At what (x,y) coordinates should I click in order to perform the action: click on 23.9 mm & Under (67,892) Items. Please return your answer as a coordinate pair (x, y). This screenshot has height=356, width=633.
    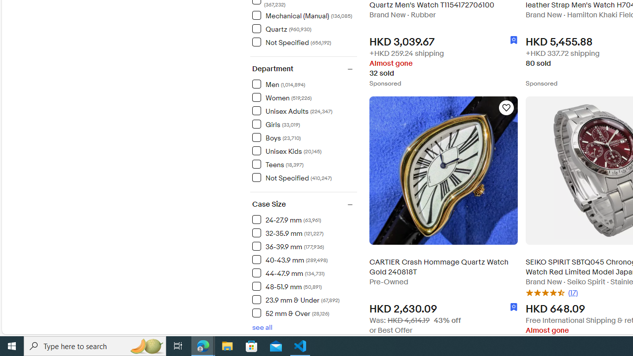
    Looking at the image, I should click on (296, 299).